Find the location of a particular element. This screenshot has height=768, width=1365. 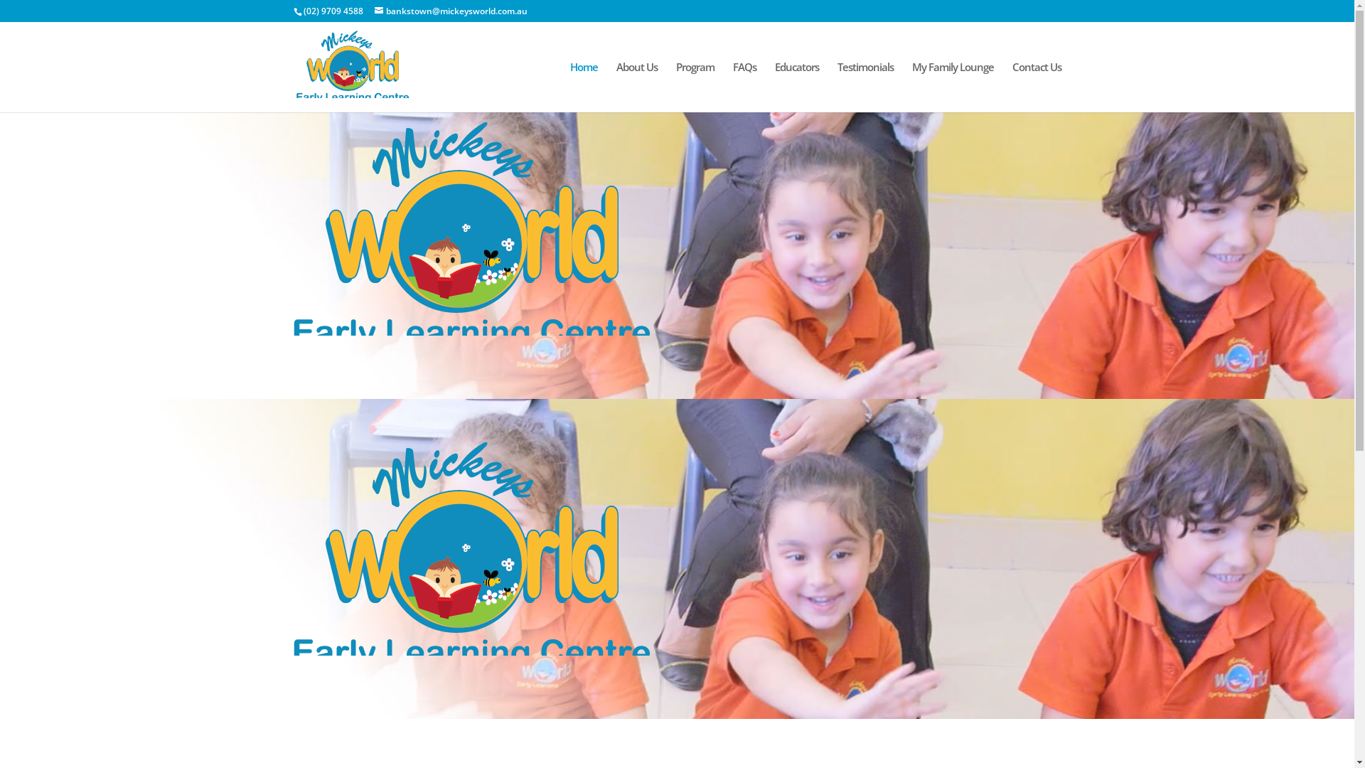

bankstown@mickeysworld.com.au is located at coordinates (451, 11).